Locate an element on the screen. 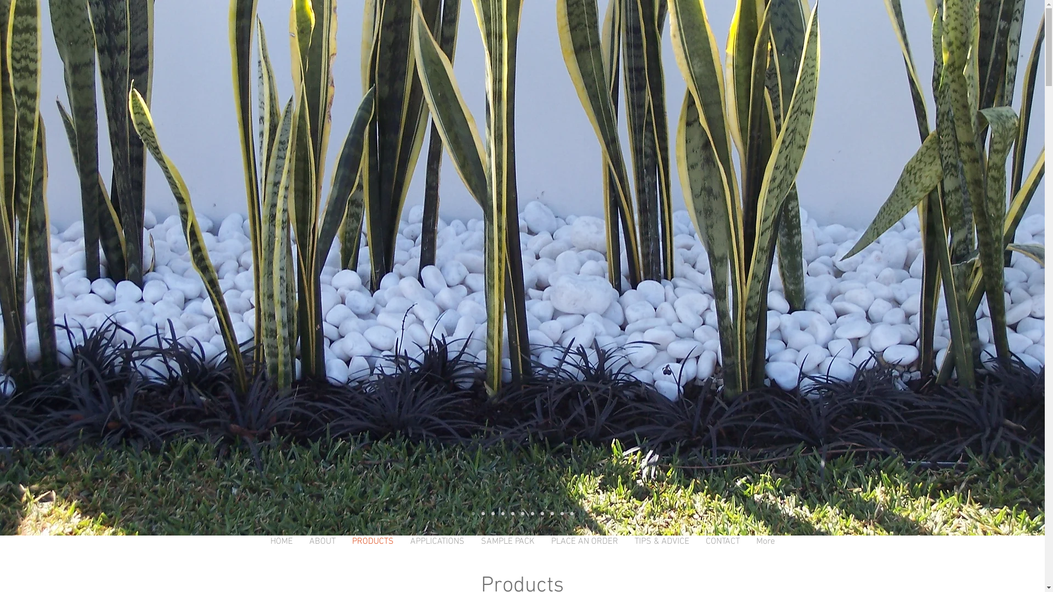  ABOUT is located at coordinates (322, 549).